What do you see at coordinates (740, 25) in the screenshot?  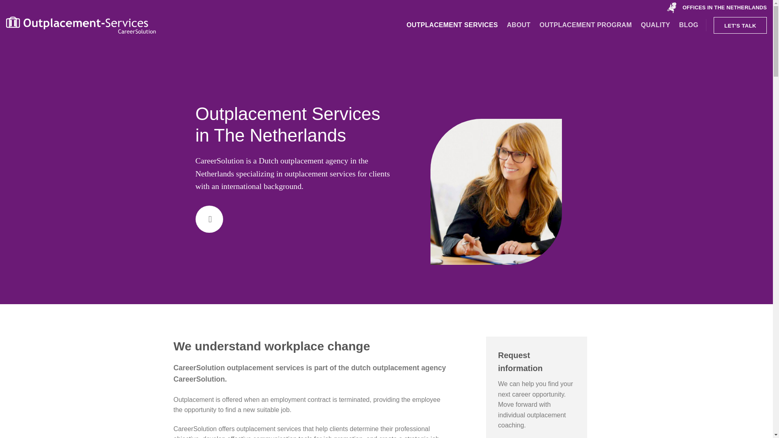 I see `LET'S TALK` at bounding box center [740, 25].